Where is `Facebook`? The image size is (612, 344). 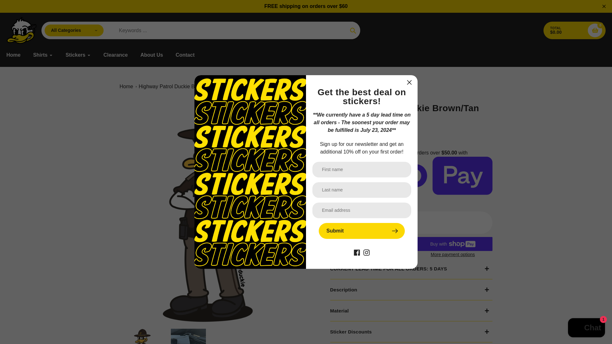 Facebook is located at coordinates (357, 252).